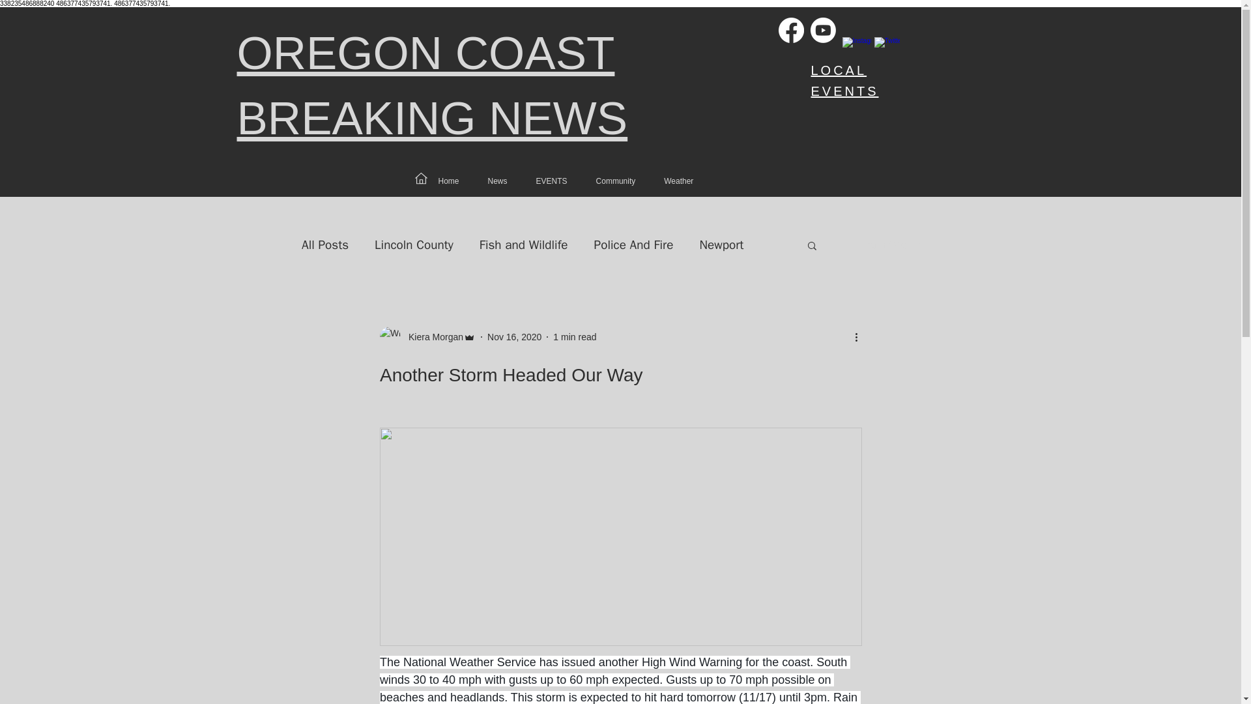 The height and width of the screenshot is (704, 1251). I want to click on Weather, so click(678, 181).